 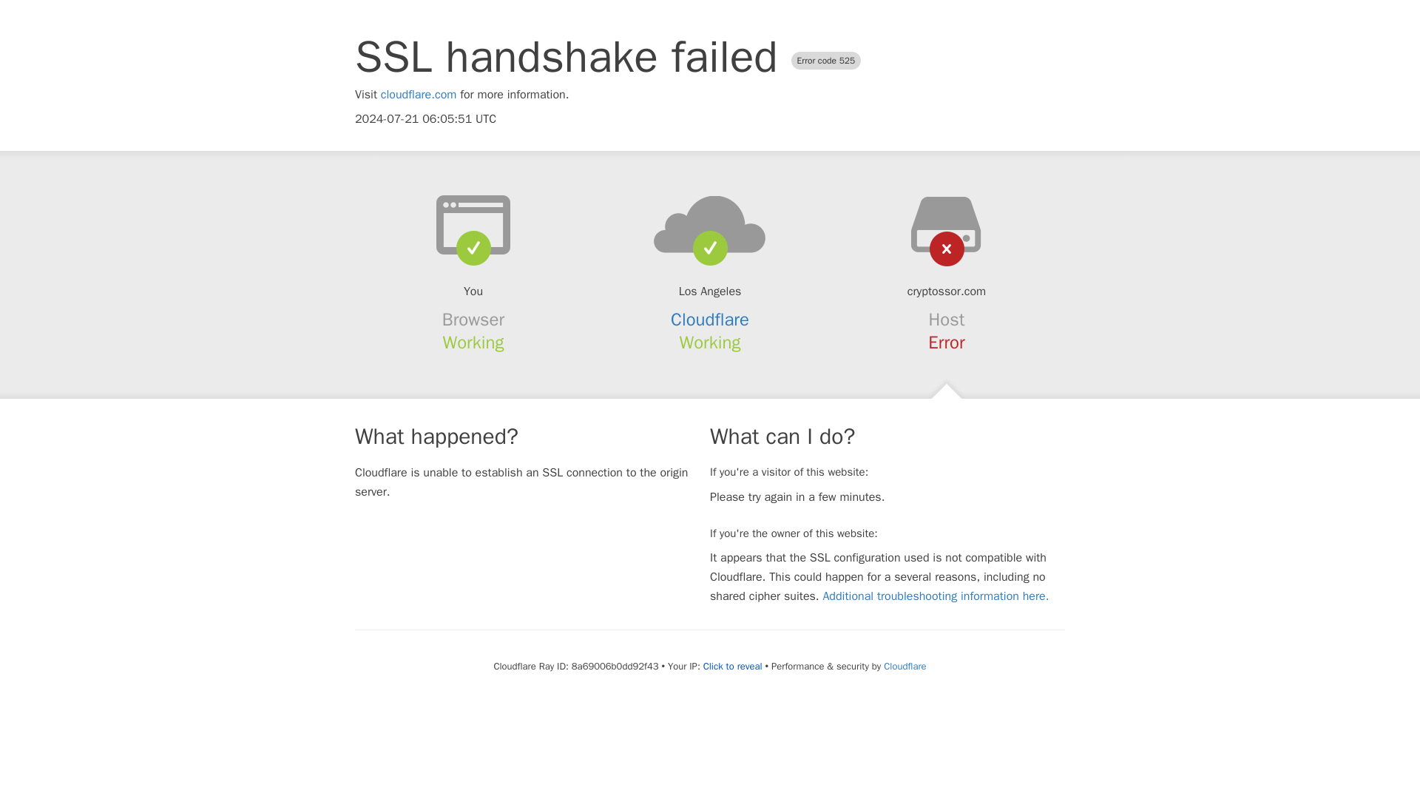 What do you see at coordinates (904, 666) in the screenshot?
I see `Cloudflare` at bounding box center [904, 666].